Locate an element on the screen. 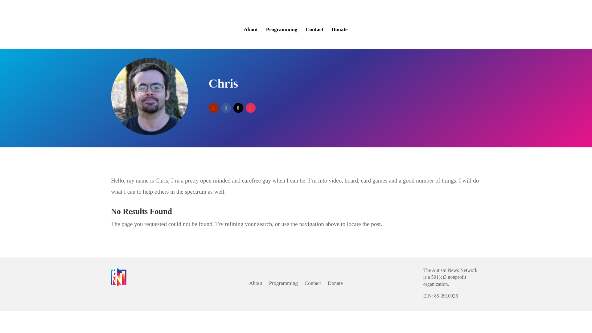 The height and width of the screenshot is (333, 592). About is located at coordinates (256, 284).